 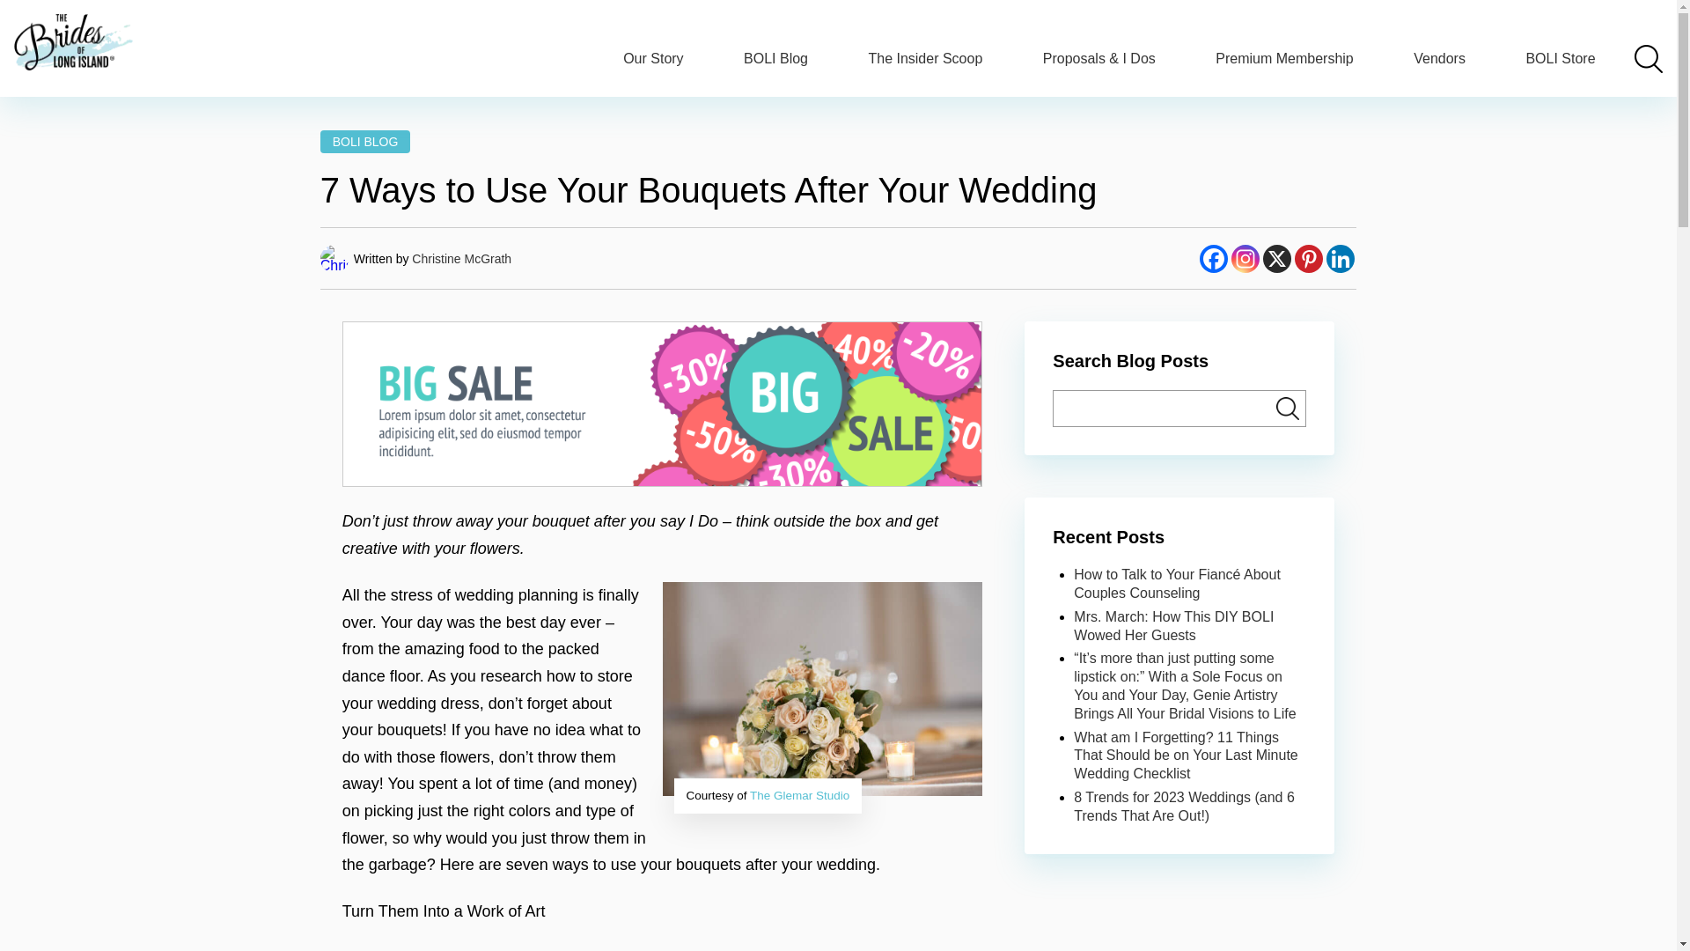 I want to click on Facebook, so click(x=1214, y=258).